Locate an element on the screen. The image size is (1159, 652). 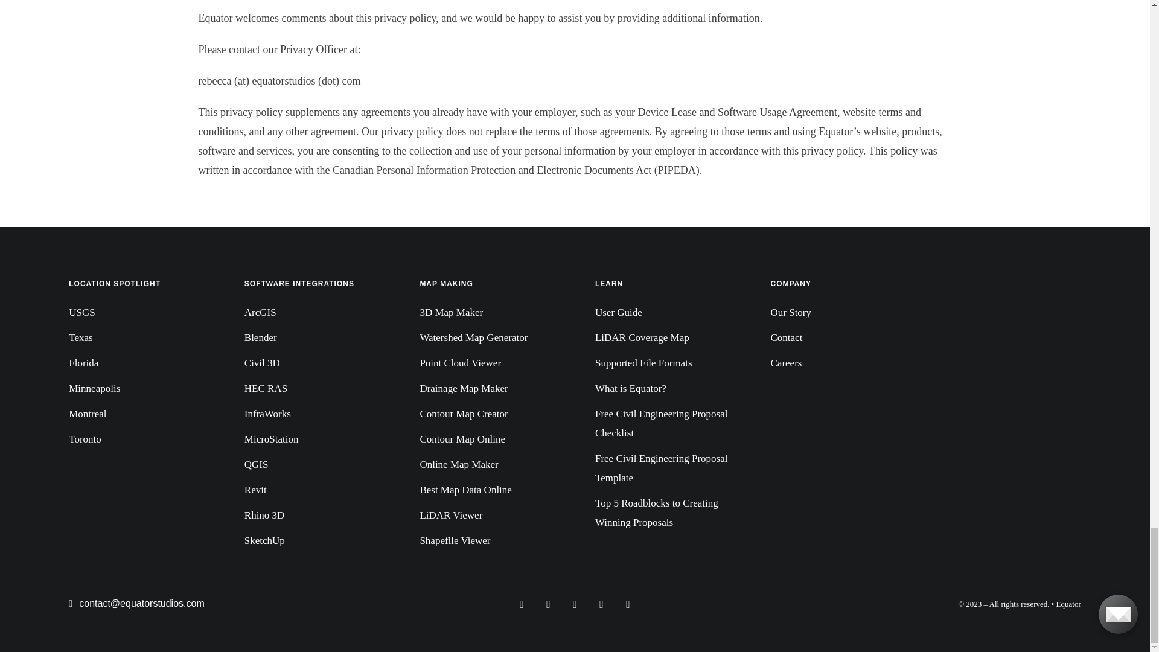
Revit is located at coordinates (312, 490).